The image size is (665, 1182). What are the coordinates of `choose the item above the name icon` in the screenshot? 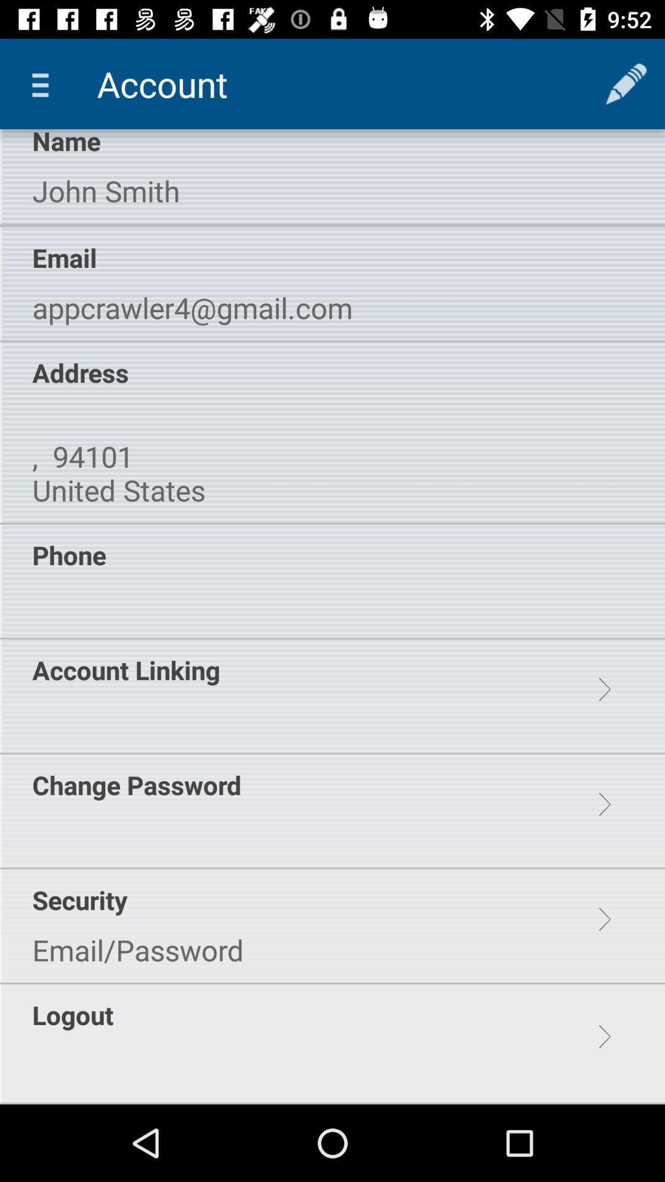 It's located at (45, 84).